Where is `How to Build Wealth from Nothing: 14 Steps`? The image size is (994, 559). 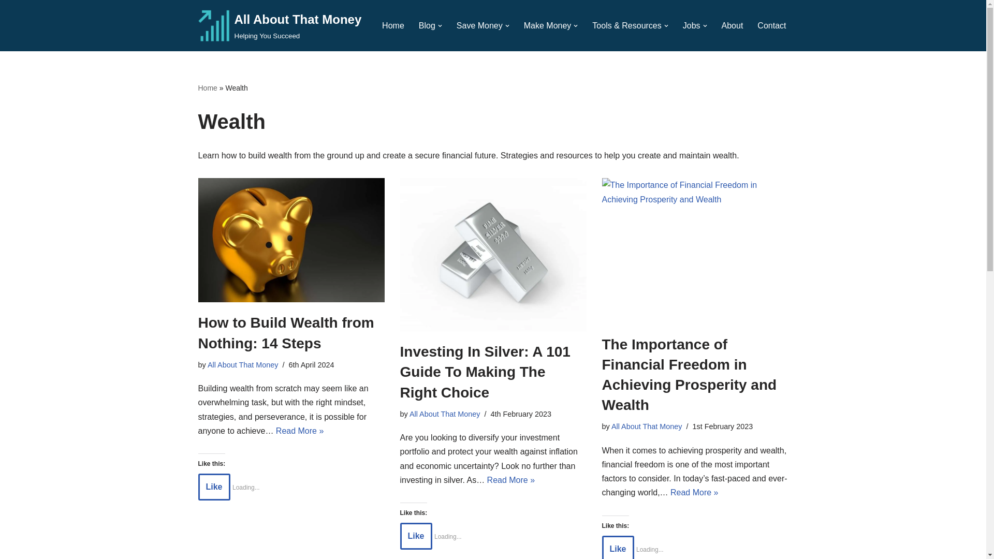
How to Build Wealth from Nothing: 14 Steps is located at coordinates (291, 240).